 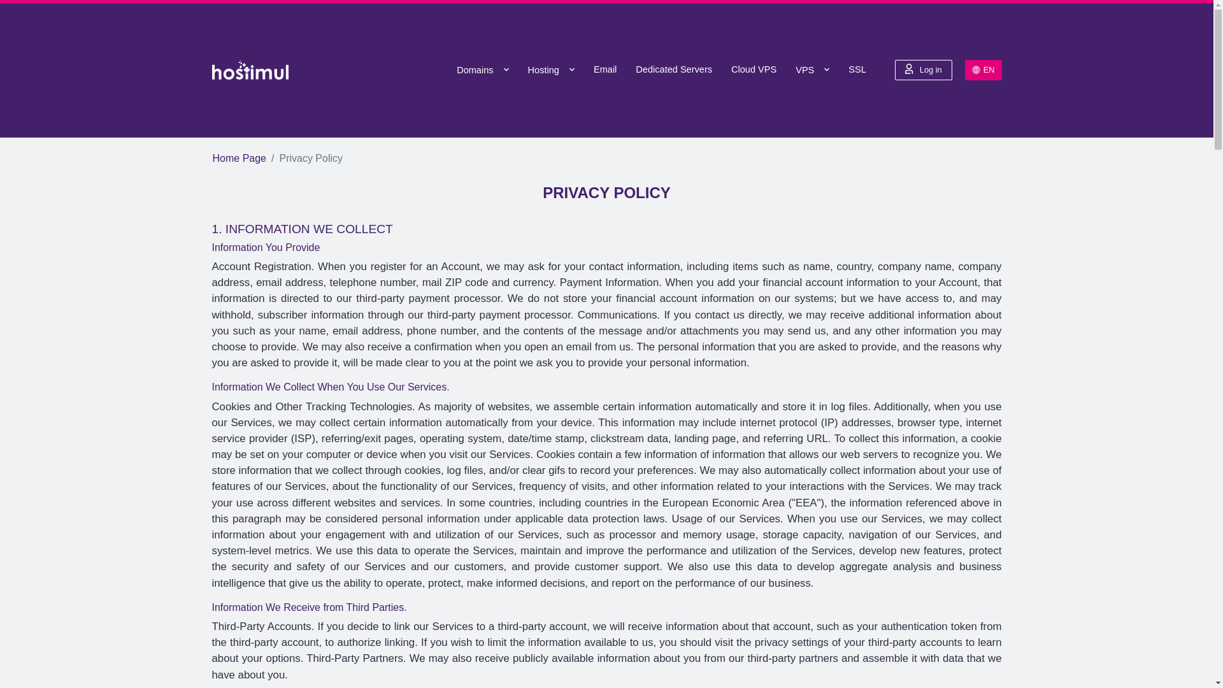 What do you see at coordinates (983, 70) in the screenshot?
I see `EN` at bounding box center [983, 70].